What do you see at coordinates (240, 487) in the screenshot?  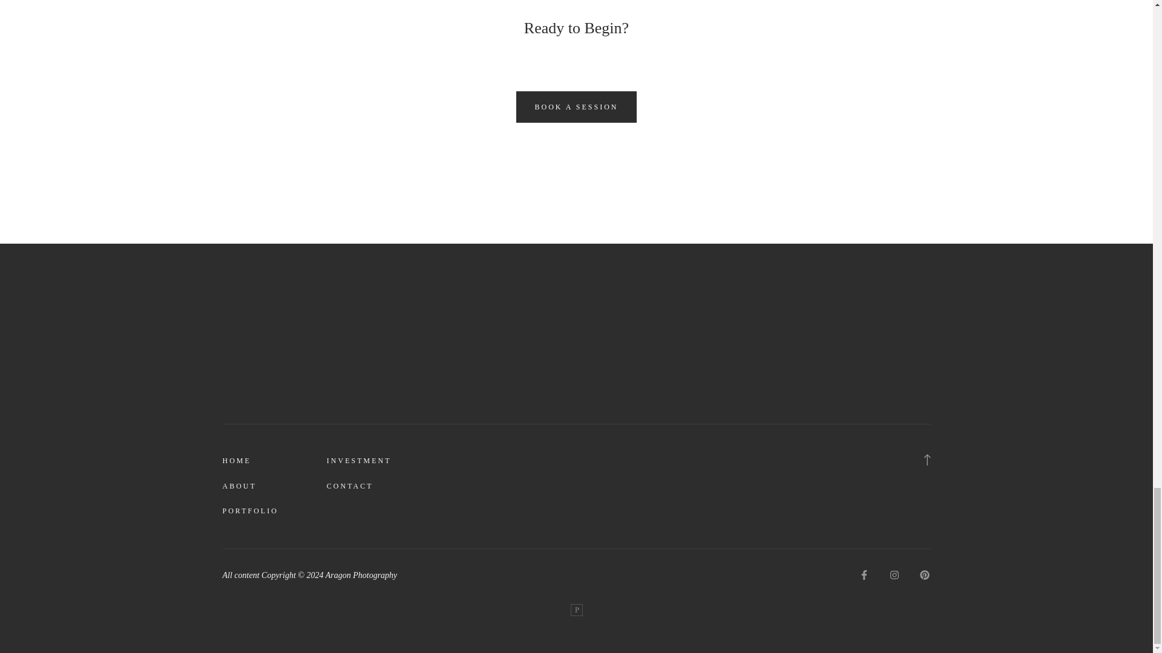 I see `ABOUT` at bounding box center [240, 487].